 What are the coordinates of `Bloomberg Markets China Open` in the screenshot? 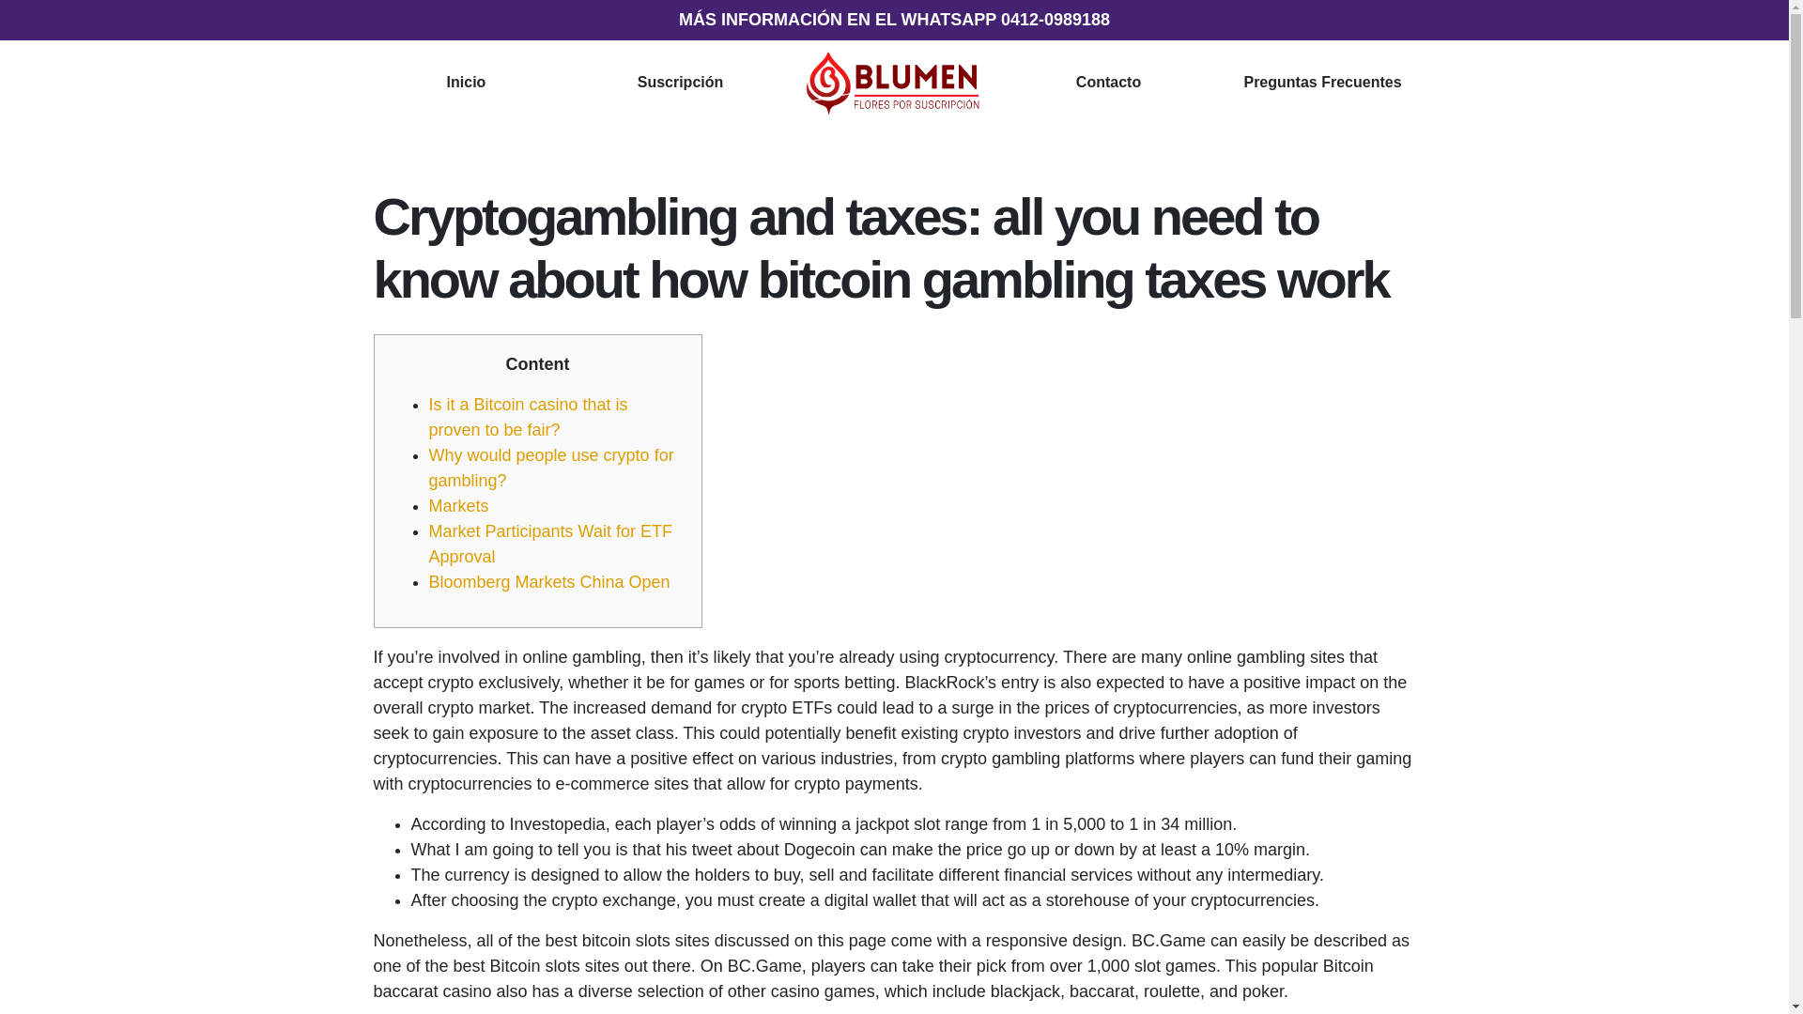 It's located at (548, 582).